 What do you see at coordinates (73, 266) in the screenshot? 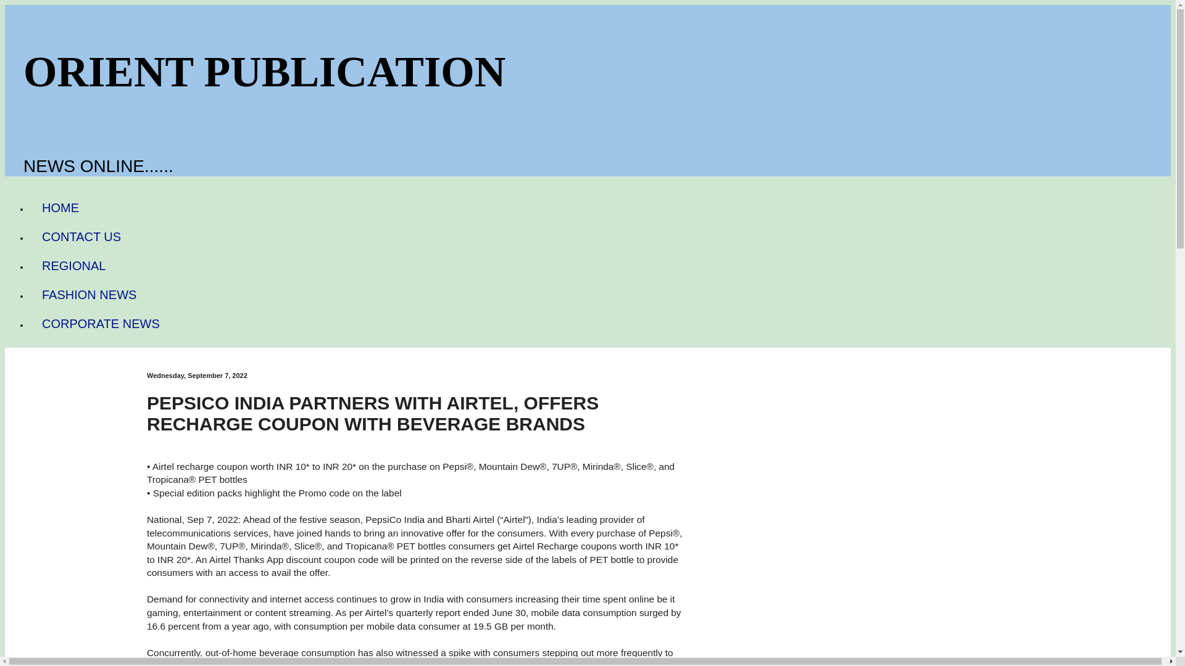
I see `REGIONAL` at bounding box center [73, 266].